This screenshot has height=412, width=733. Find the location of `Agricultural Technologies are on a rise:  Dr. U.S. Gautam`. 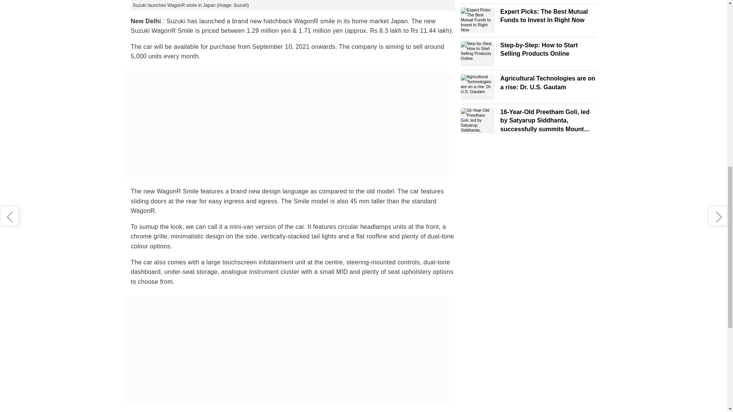

Agricultural Technologies are on a rise:  Dr. U.S. Gautam is located at coordinates (478, 87).